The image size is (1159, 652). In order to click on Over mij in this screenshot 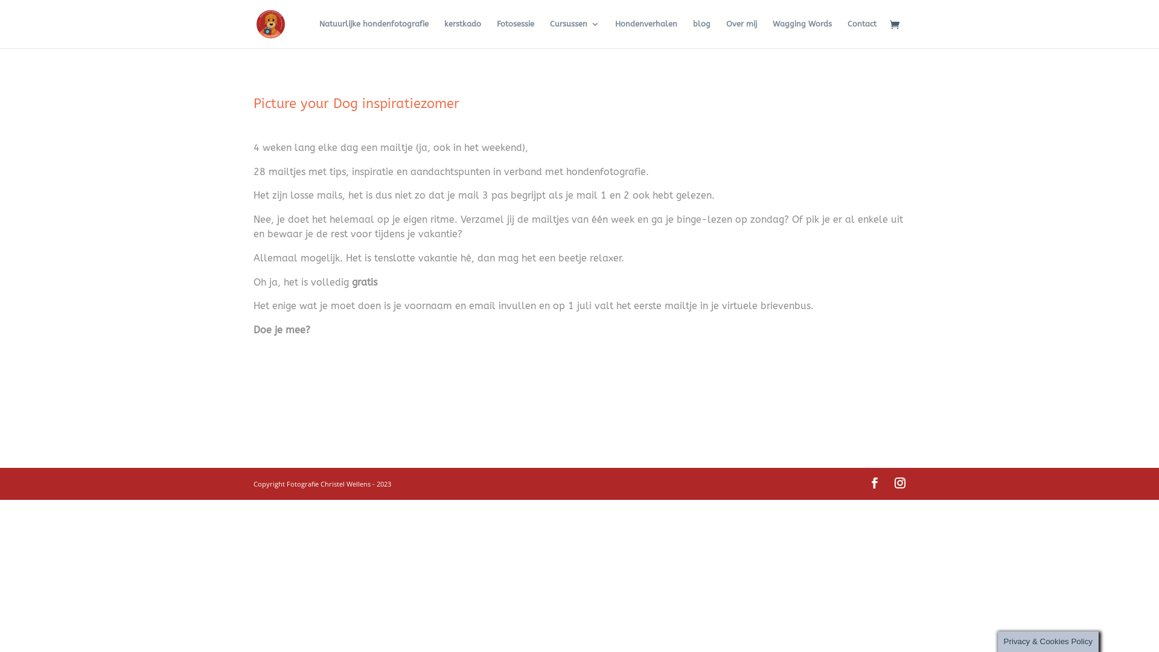, I will do `click(741, 34)`.